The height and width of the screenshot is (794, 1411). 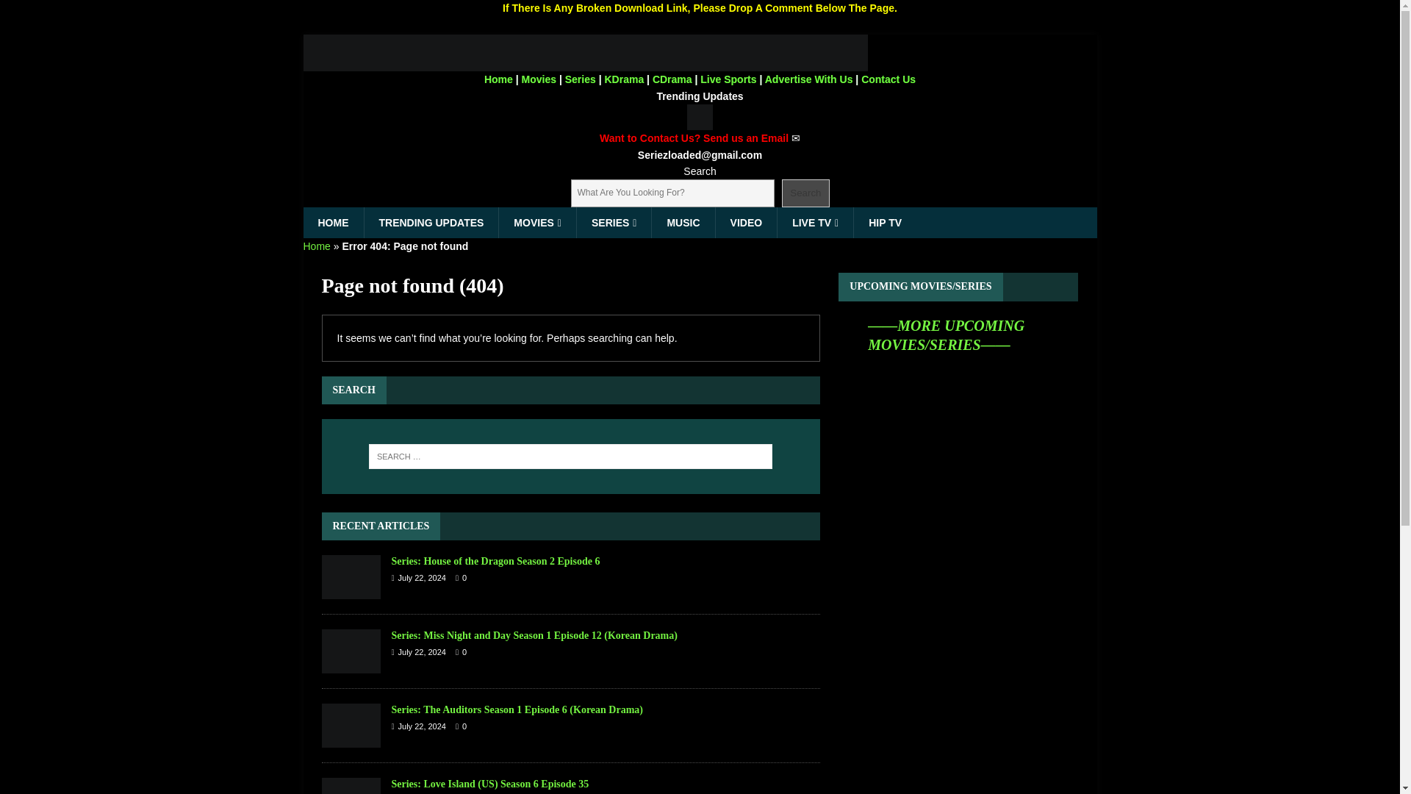 I want to click on CDrama, so click(x=672, y=79).